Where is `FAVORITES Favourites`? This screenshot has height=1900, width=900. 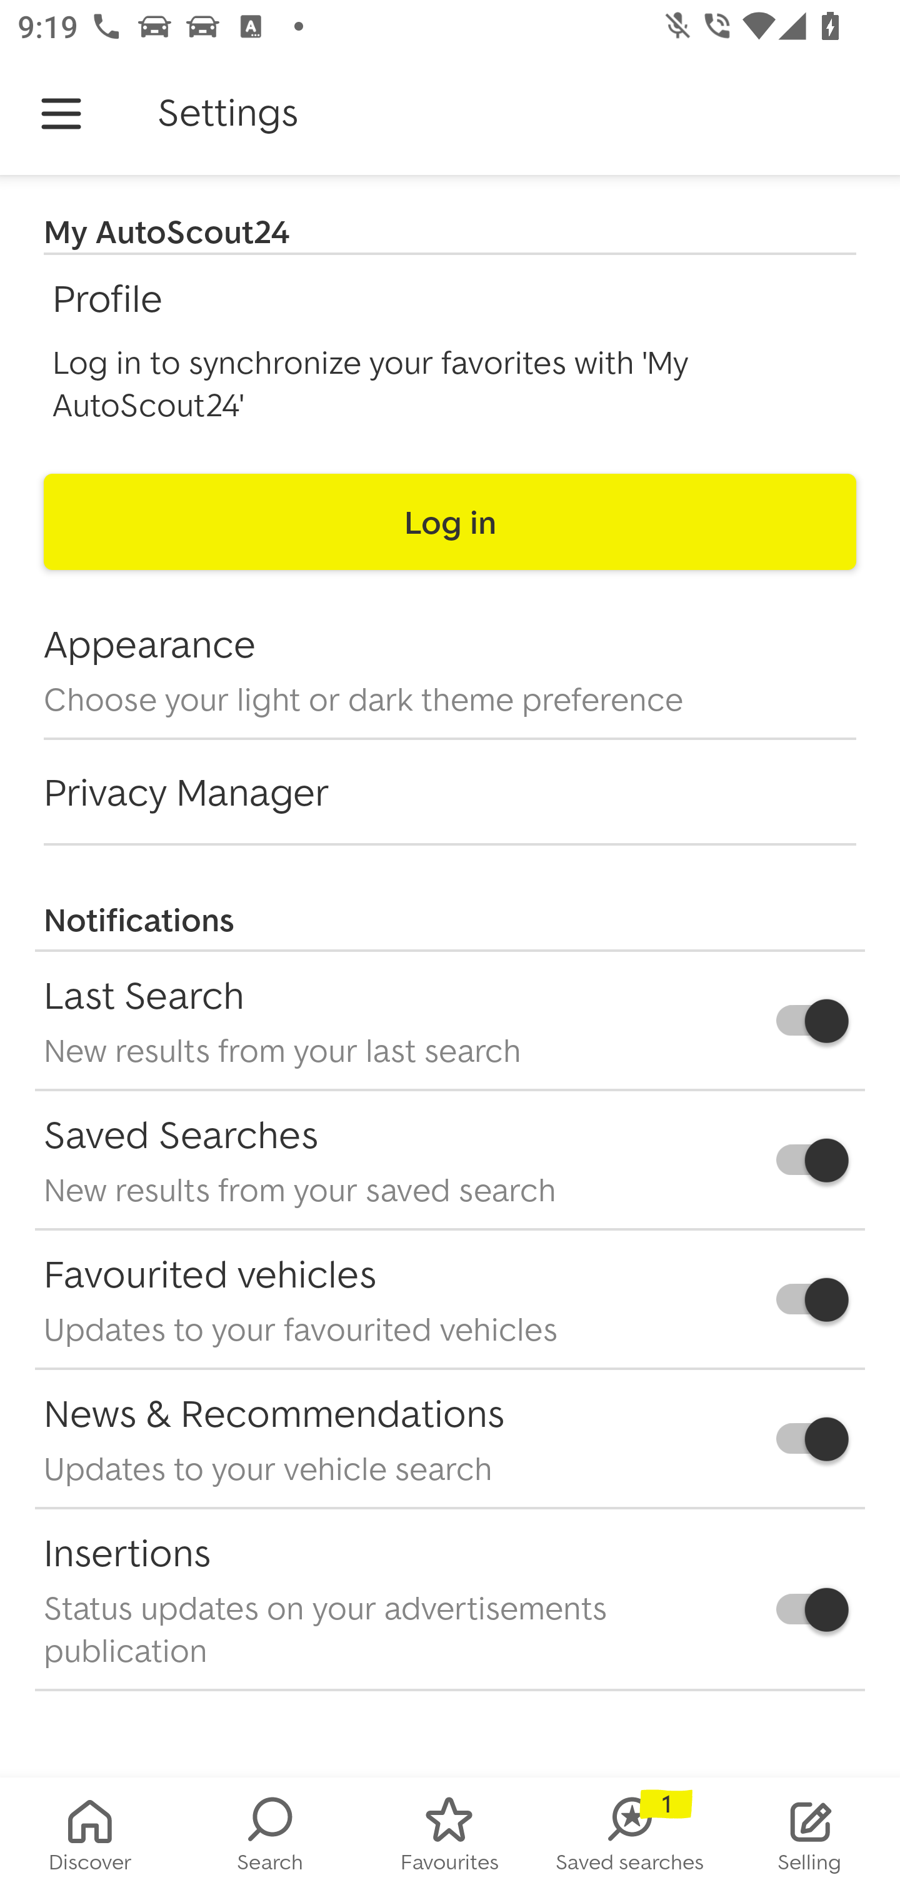 FAVORITES Favourites is located at coordinates (450, 1839).